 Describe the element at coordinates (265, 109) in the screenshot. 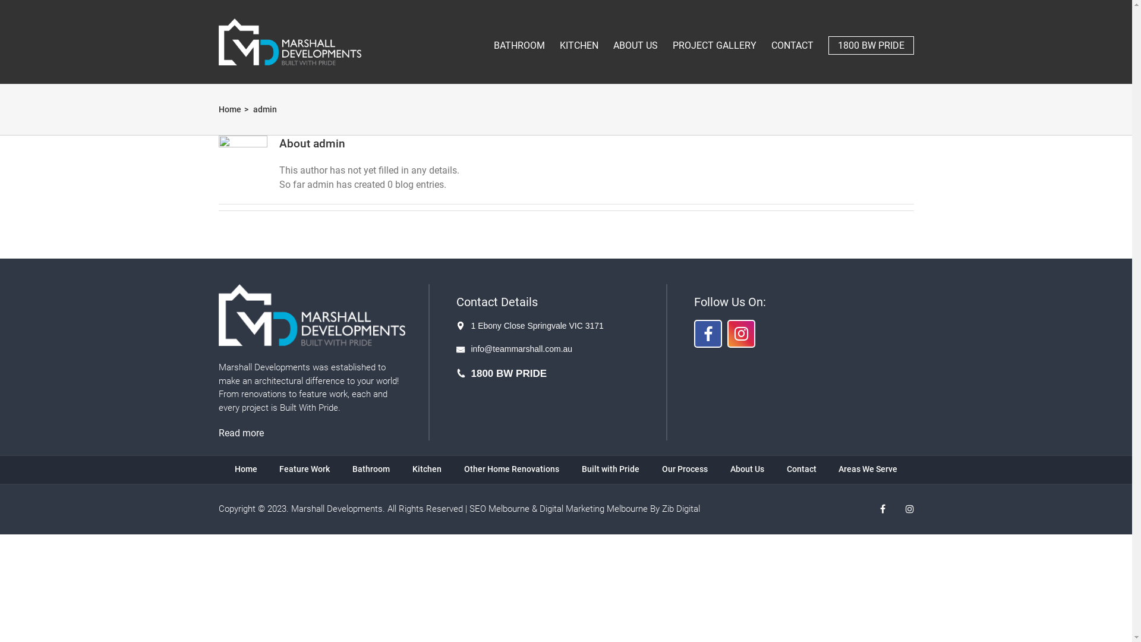

I see `admin` at that location.